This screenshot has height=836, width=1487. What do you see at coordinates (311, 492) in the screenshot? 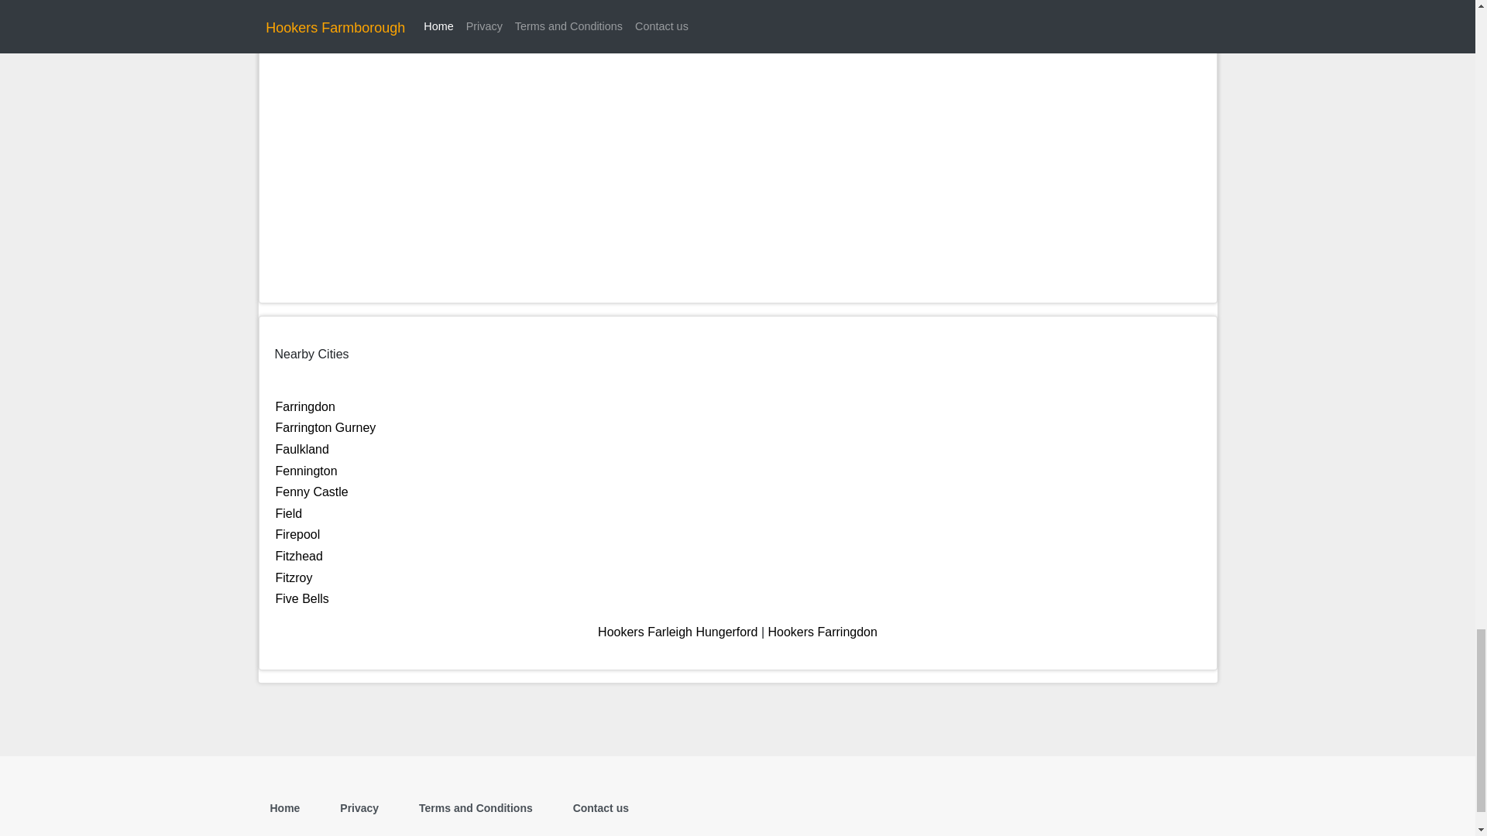
I see `Fenny Castle` at bounding box center [311, 492].